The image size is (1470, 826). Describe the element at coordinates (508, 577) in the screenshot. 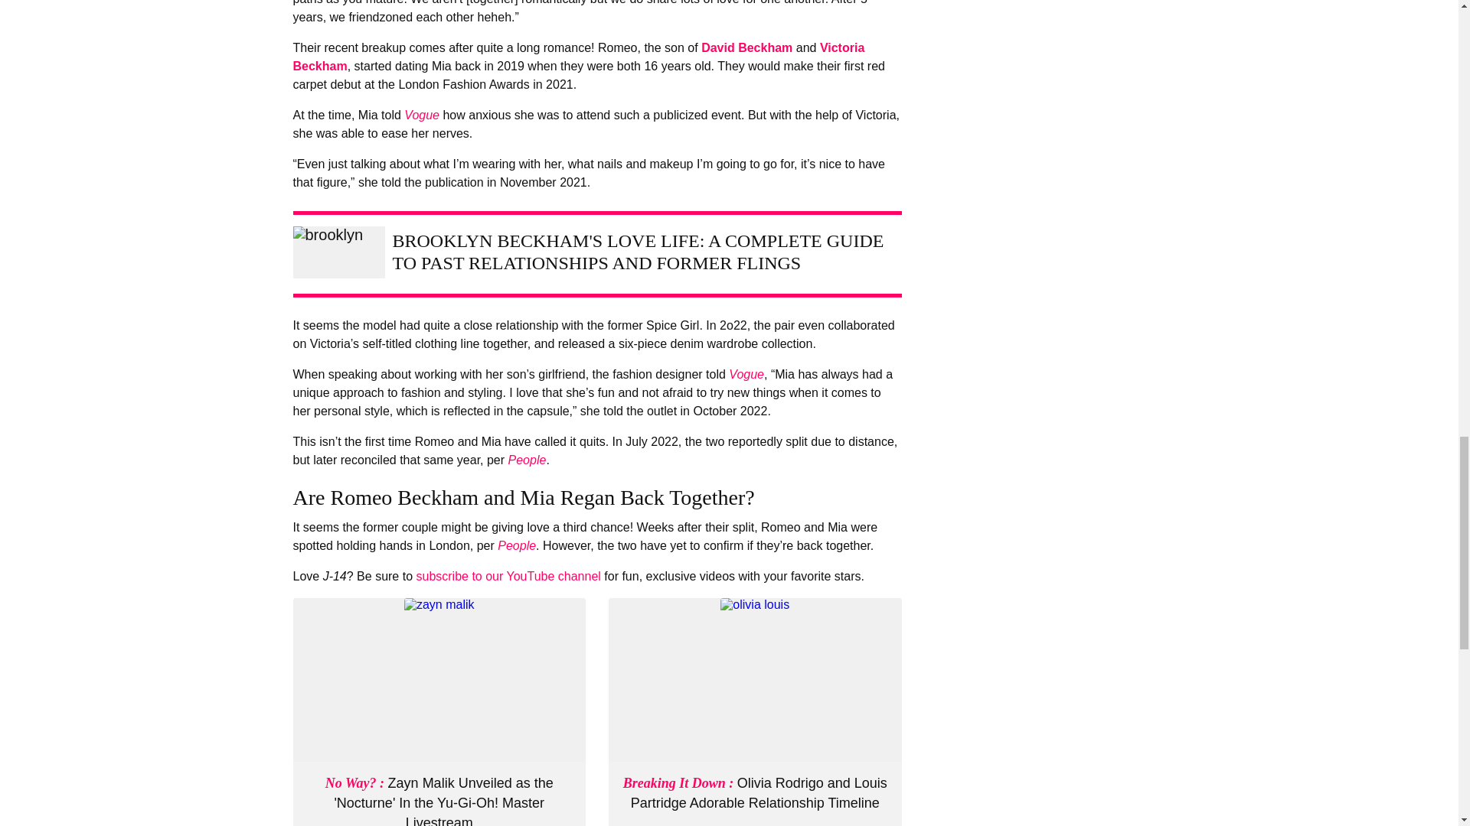

I see `subscribe to our YouTube channel` at that location.